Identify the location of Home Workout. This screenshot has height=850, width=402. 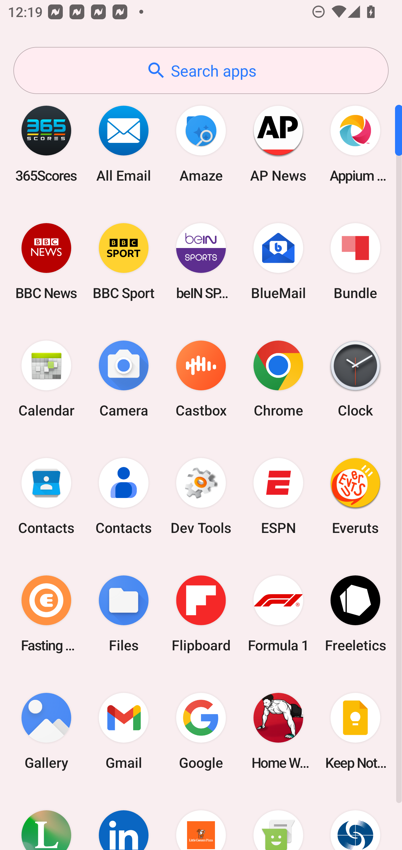
(278, 731).